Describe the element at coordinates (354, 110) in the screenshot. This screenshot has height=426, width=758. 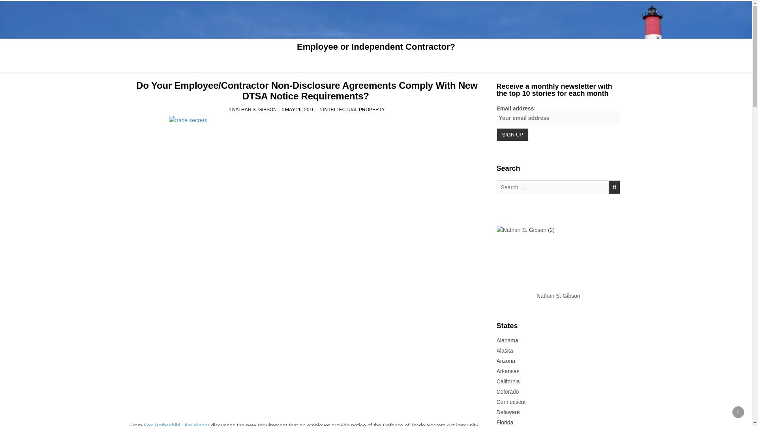
I see `INTELLECTUAL PROPERTY` at that location.